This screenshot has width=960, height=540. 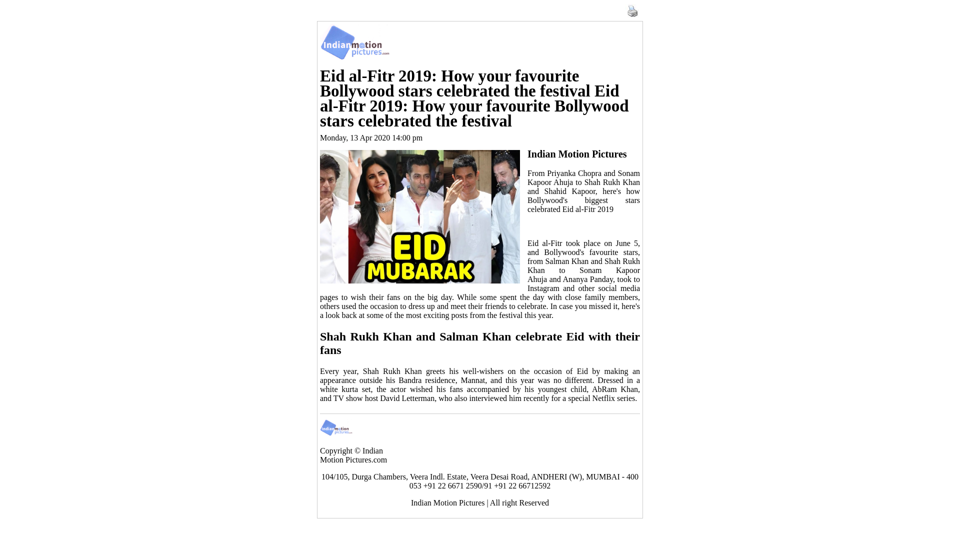 What do you see at coordinates (336, 427) in the screenshot?
I see `Indian Motion Pictures` at bounding box center [336, 427].